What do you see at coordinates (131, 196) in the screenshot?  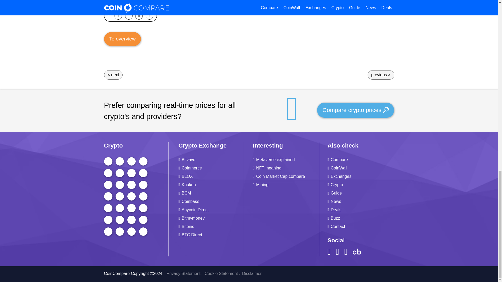 I see `NEO` at bounding box center [131, 196].